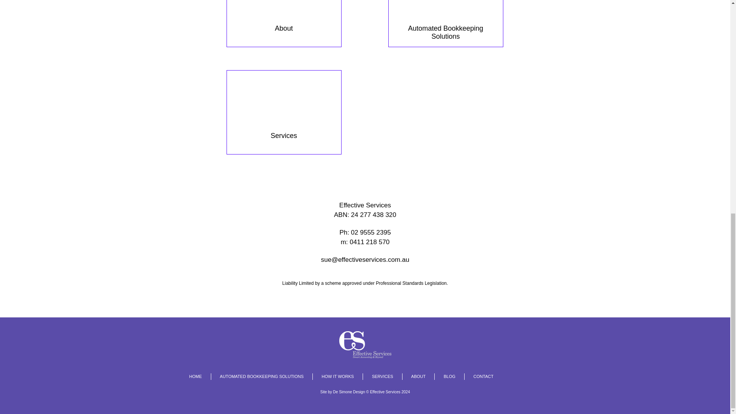  What do you see at coordinates (257, 376) in the screenshot?
I see `Automated Bookkeeping Solutions` at bounding box center [257, 376].